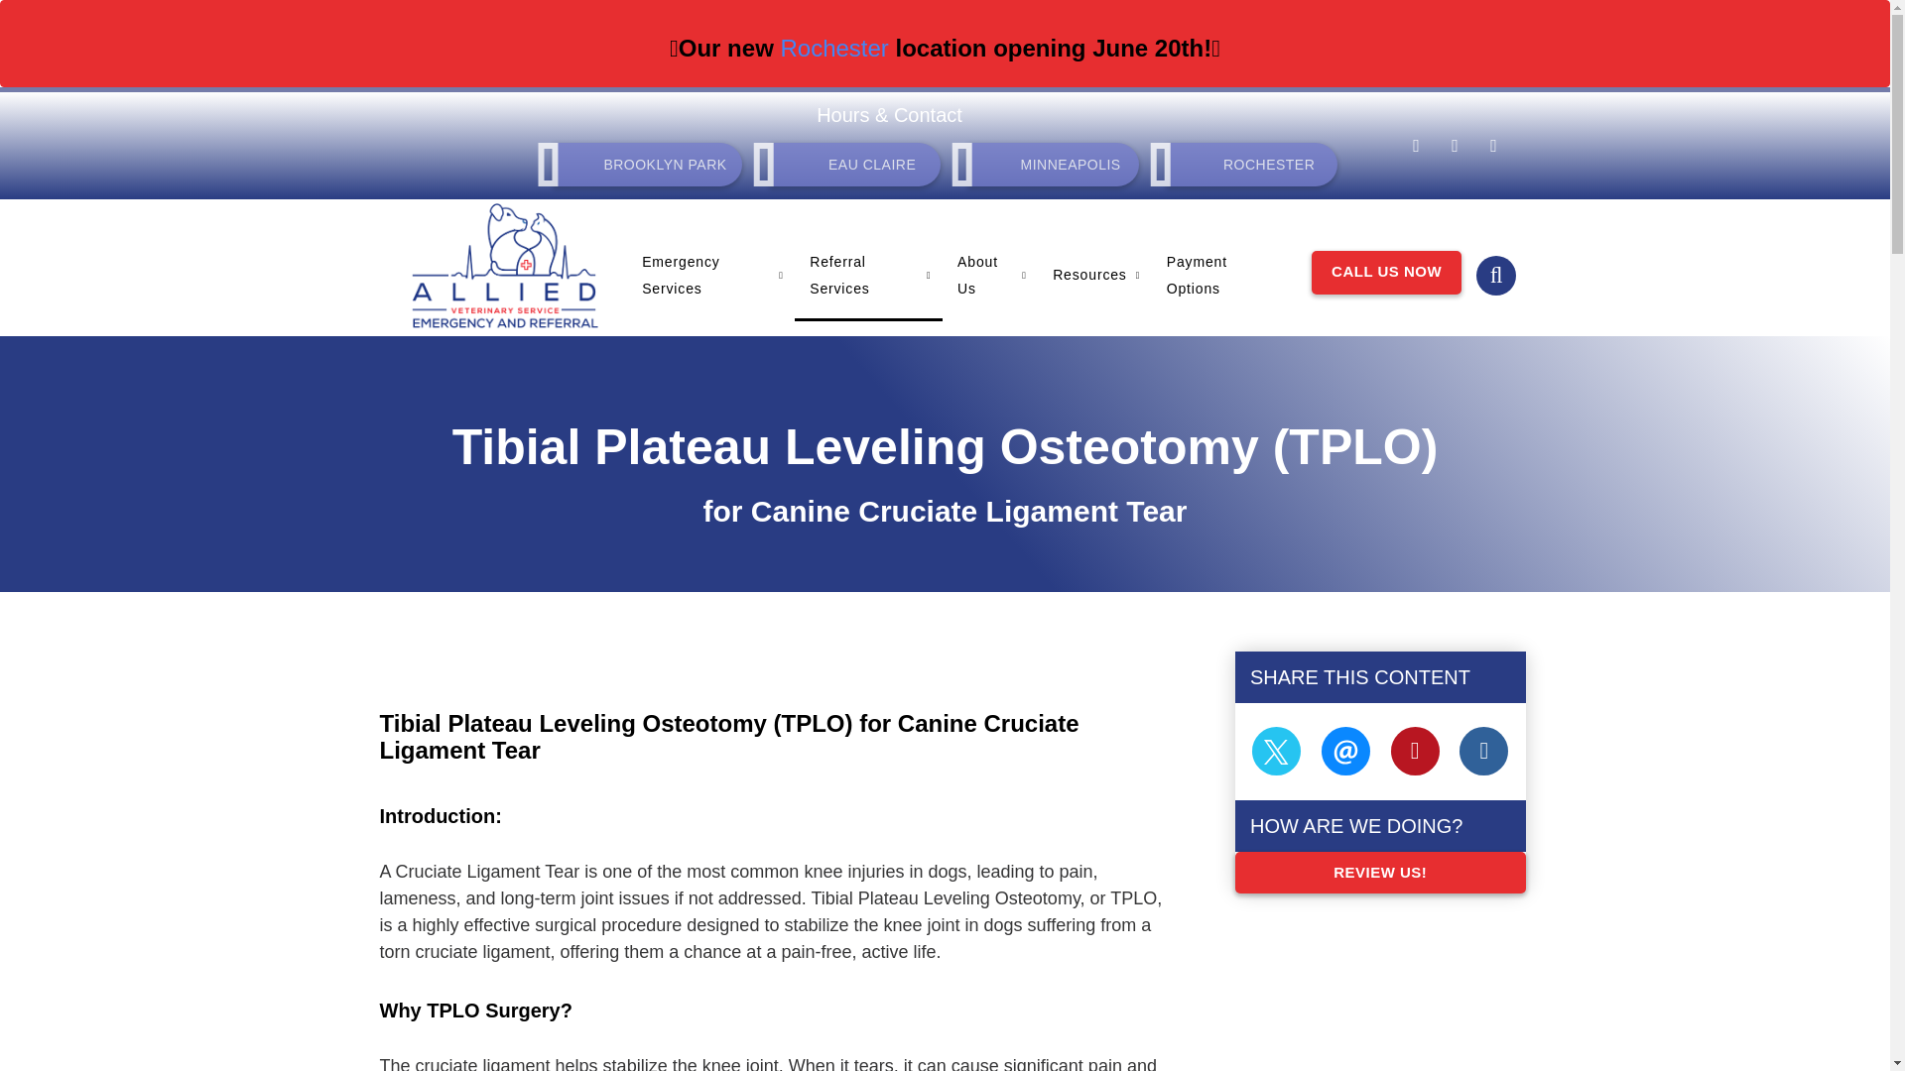 The image size is (1905, 1071). What do you see at coordinates (647, 164) in the screenshot?
I see `BROOKLYN PARK` at bounding box center [647, 164].